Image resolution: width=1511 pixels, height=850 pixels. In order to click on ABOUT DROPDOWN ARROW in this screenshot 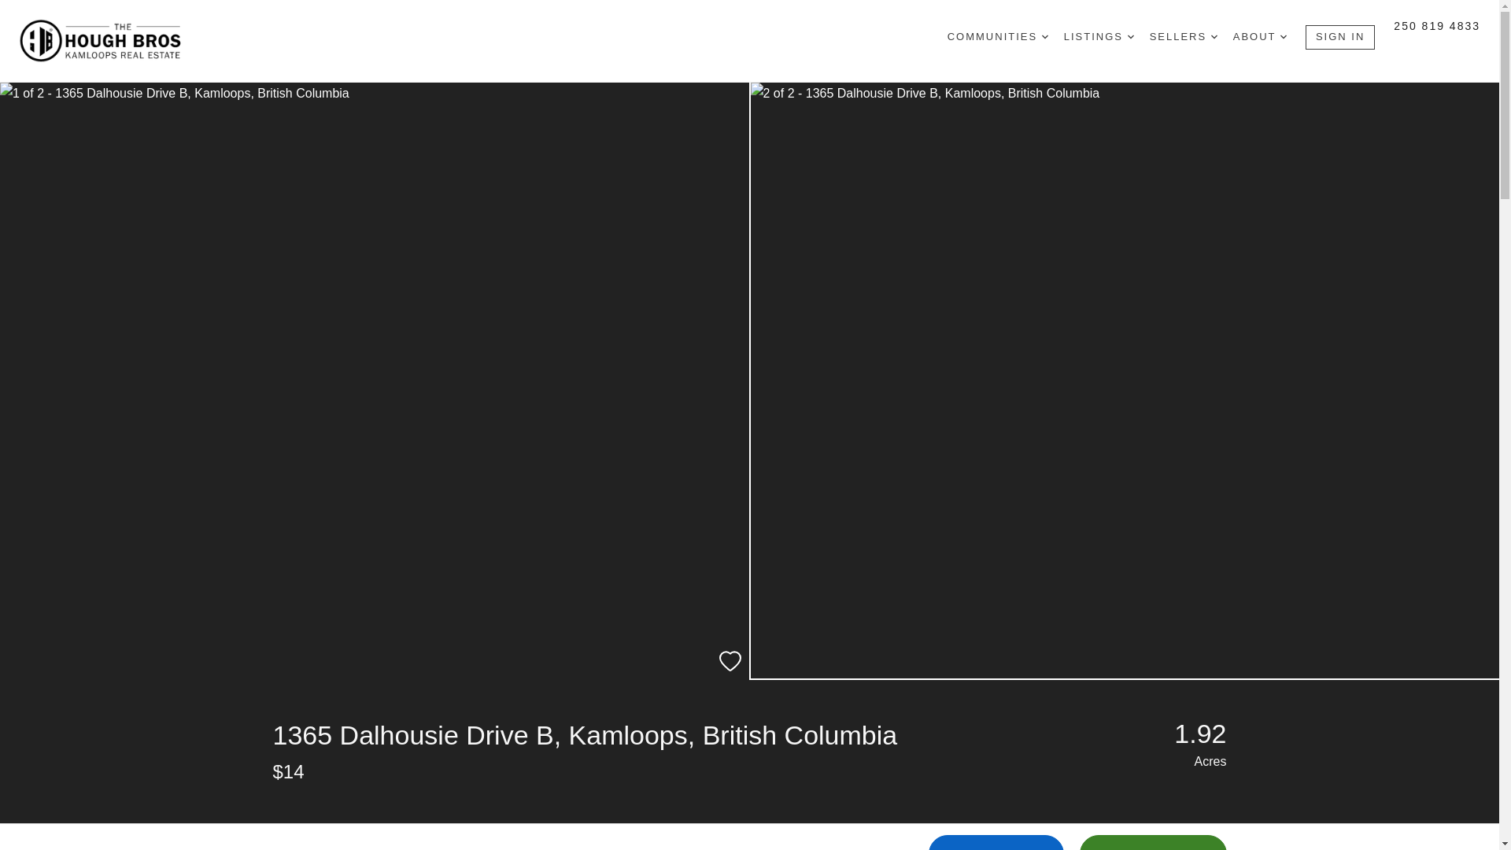, I will do `click(1259, 37)`.